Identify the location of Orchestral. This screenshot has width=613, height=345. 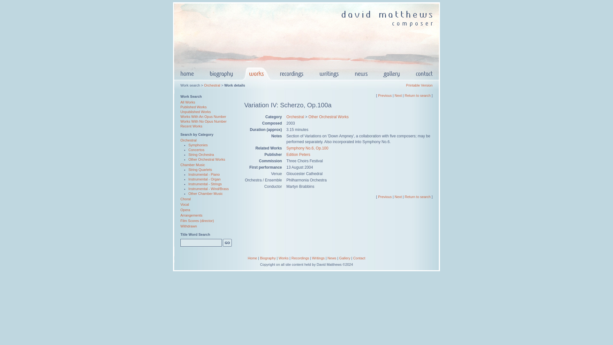
(212, 85).